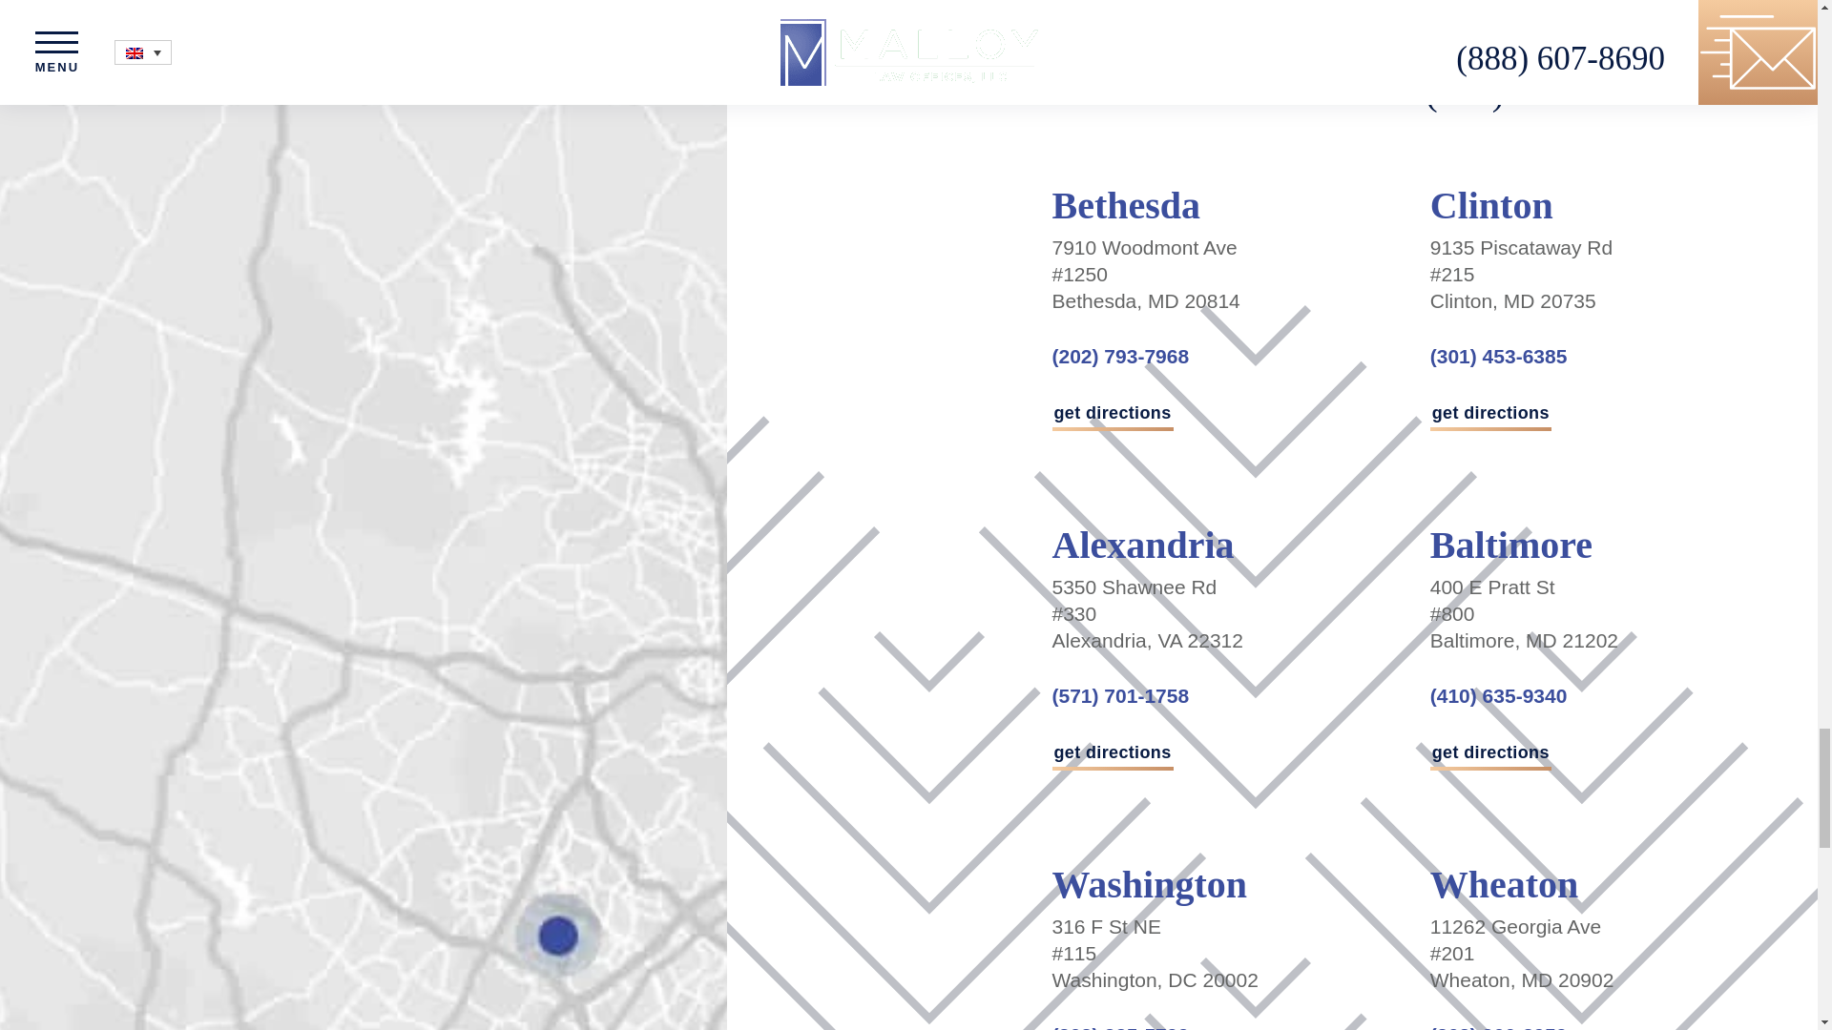 The height and width of the screenshot is (1030, 1832). What do you see at coordinates (1499, 355) in the screenshot?
I see `Call us` at bounding box center [1499, 355].